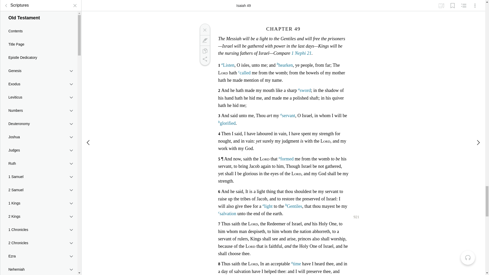 This screenshot has height=275, width=489. What do you see at coordinates (16, 3) in the screenshot?
I see `Scriptures` at bounding box center [16, 3].